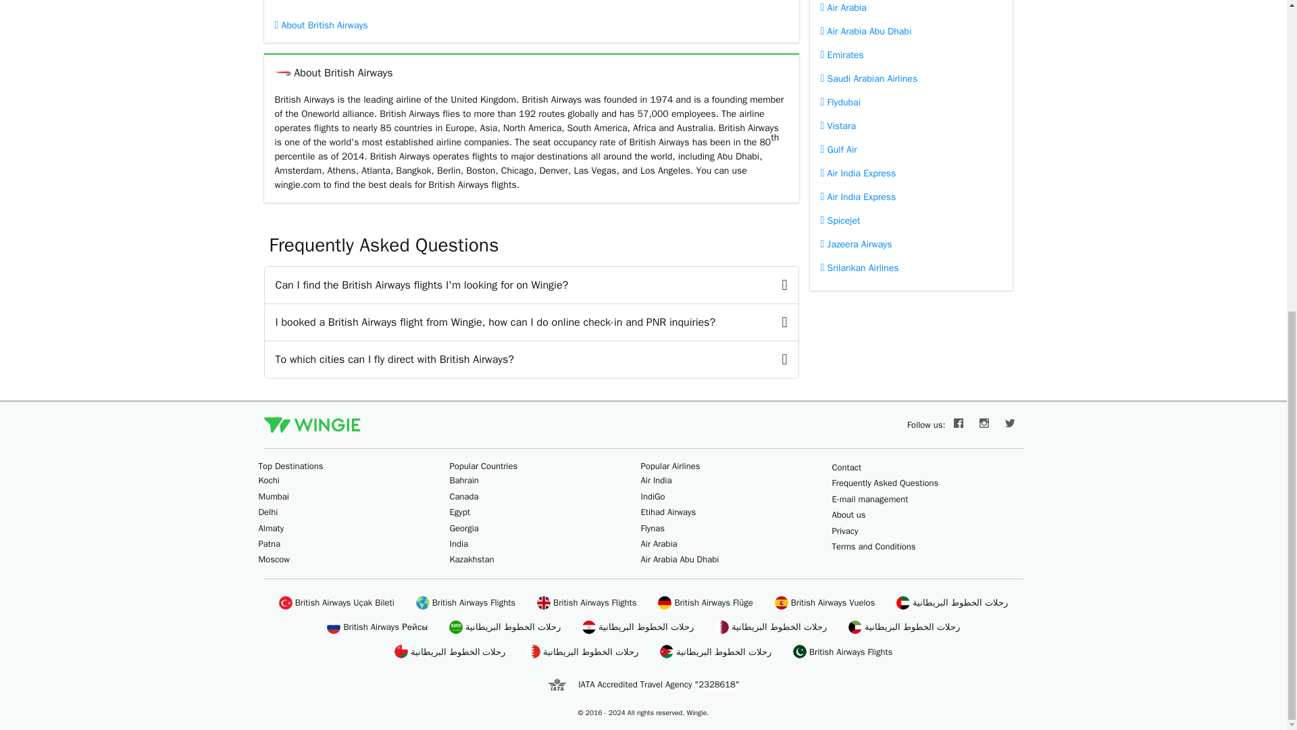  What do you see at coordinates (911, 245) in the screenshot?
I see `Jazeera Airways` at bounding box center [911, 245].